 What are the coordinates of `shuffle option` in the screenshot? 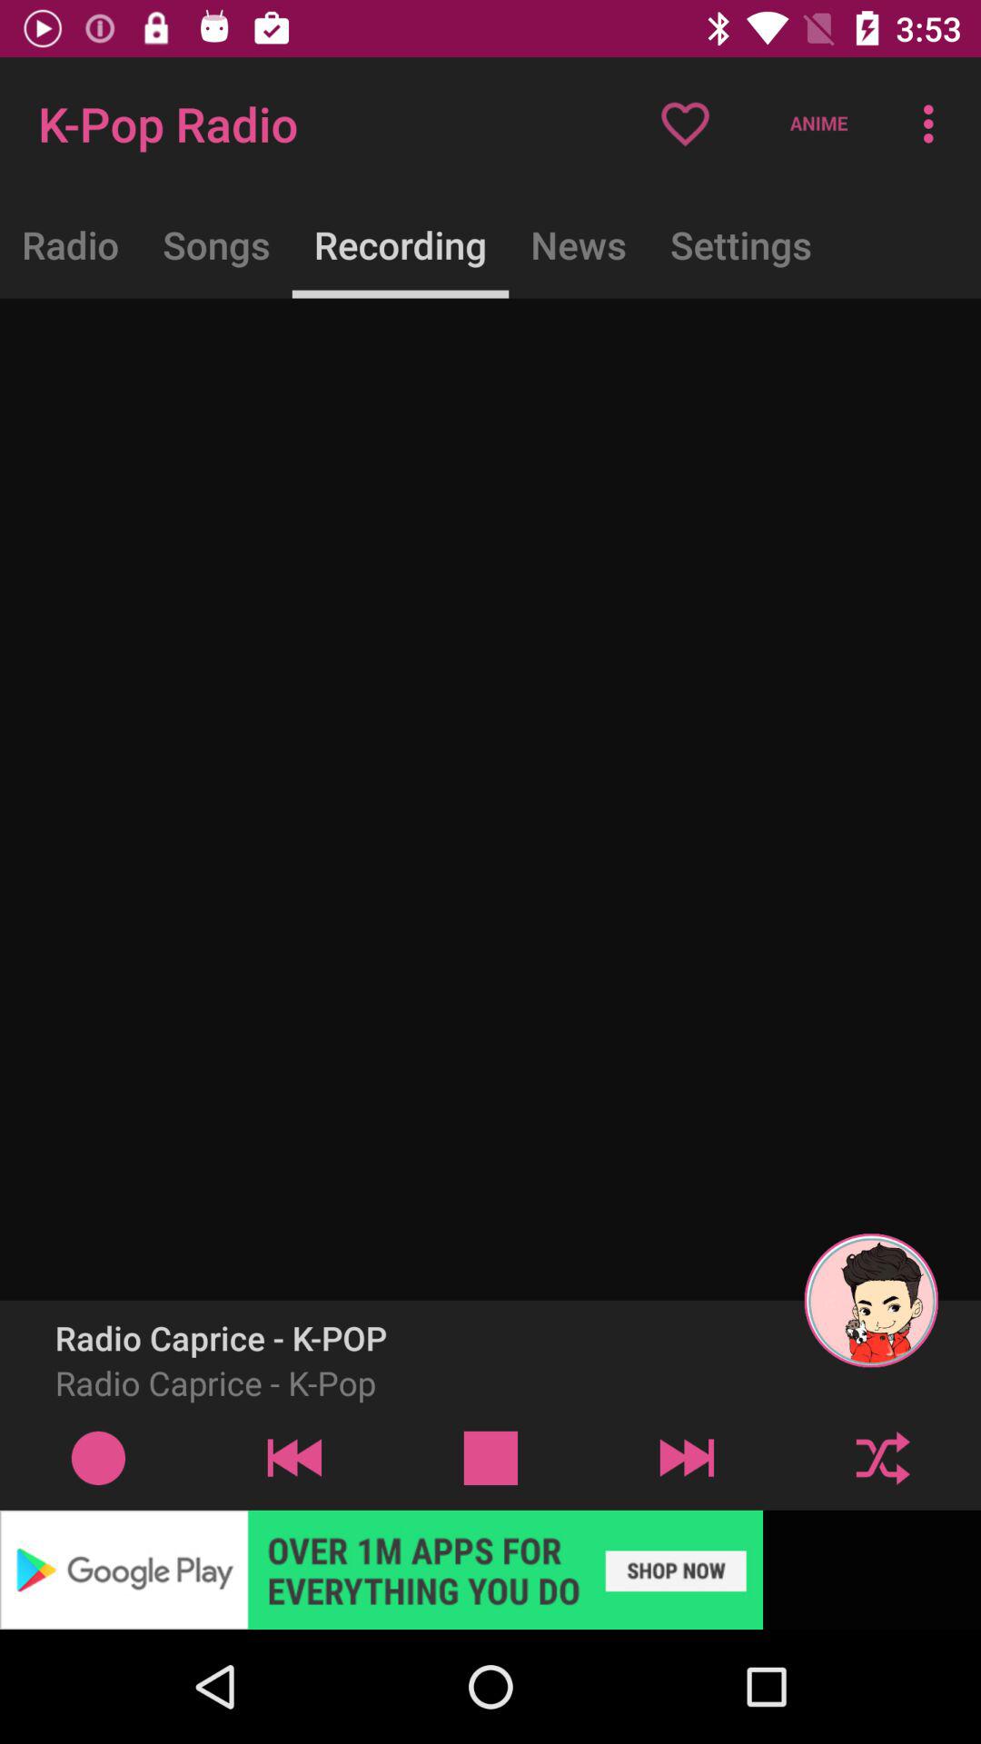 It's located at (883, 1457).